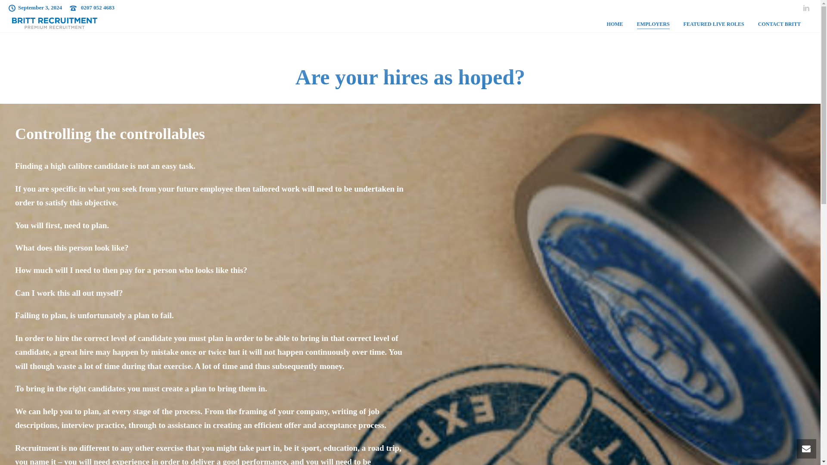 Image resolution: width=827 pixels, height=465 pixels. Describe the element at coordinates (40, 366) in the screenshot. I see `Contact Britt` at that location.